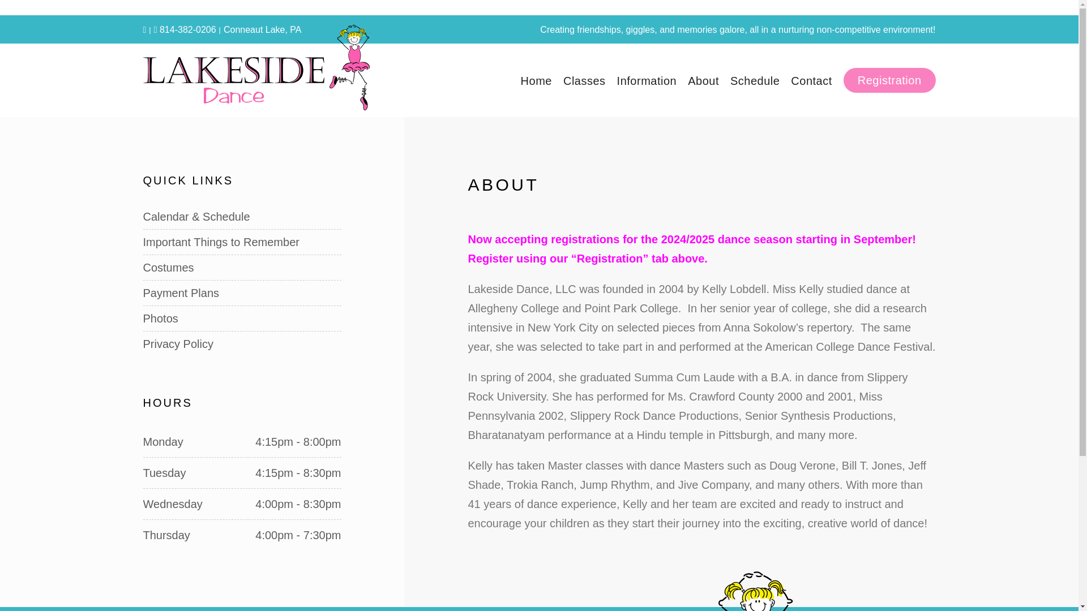 The width and height of the screenshot is (1087, 611). Describe the element at coordinates (241, 344) in the screenshot. I see `Privacy Policy` at that location.